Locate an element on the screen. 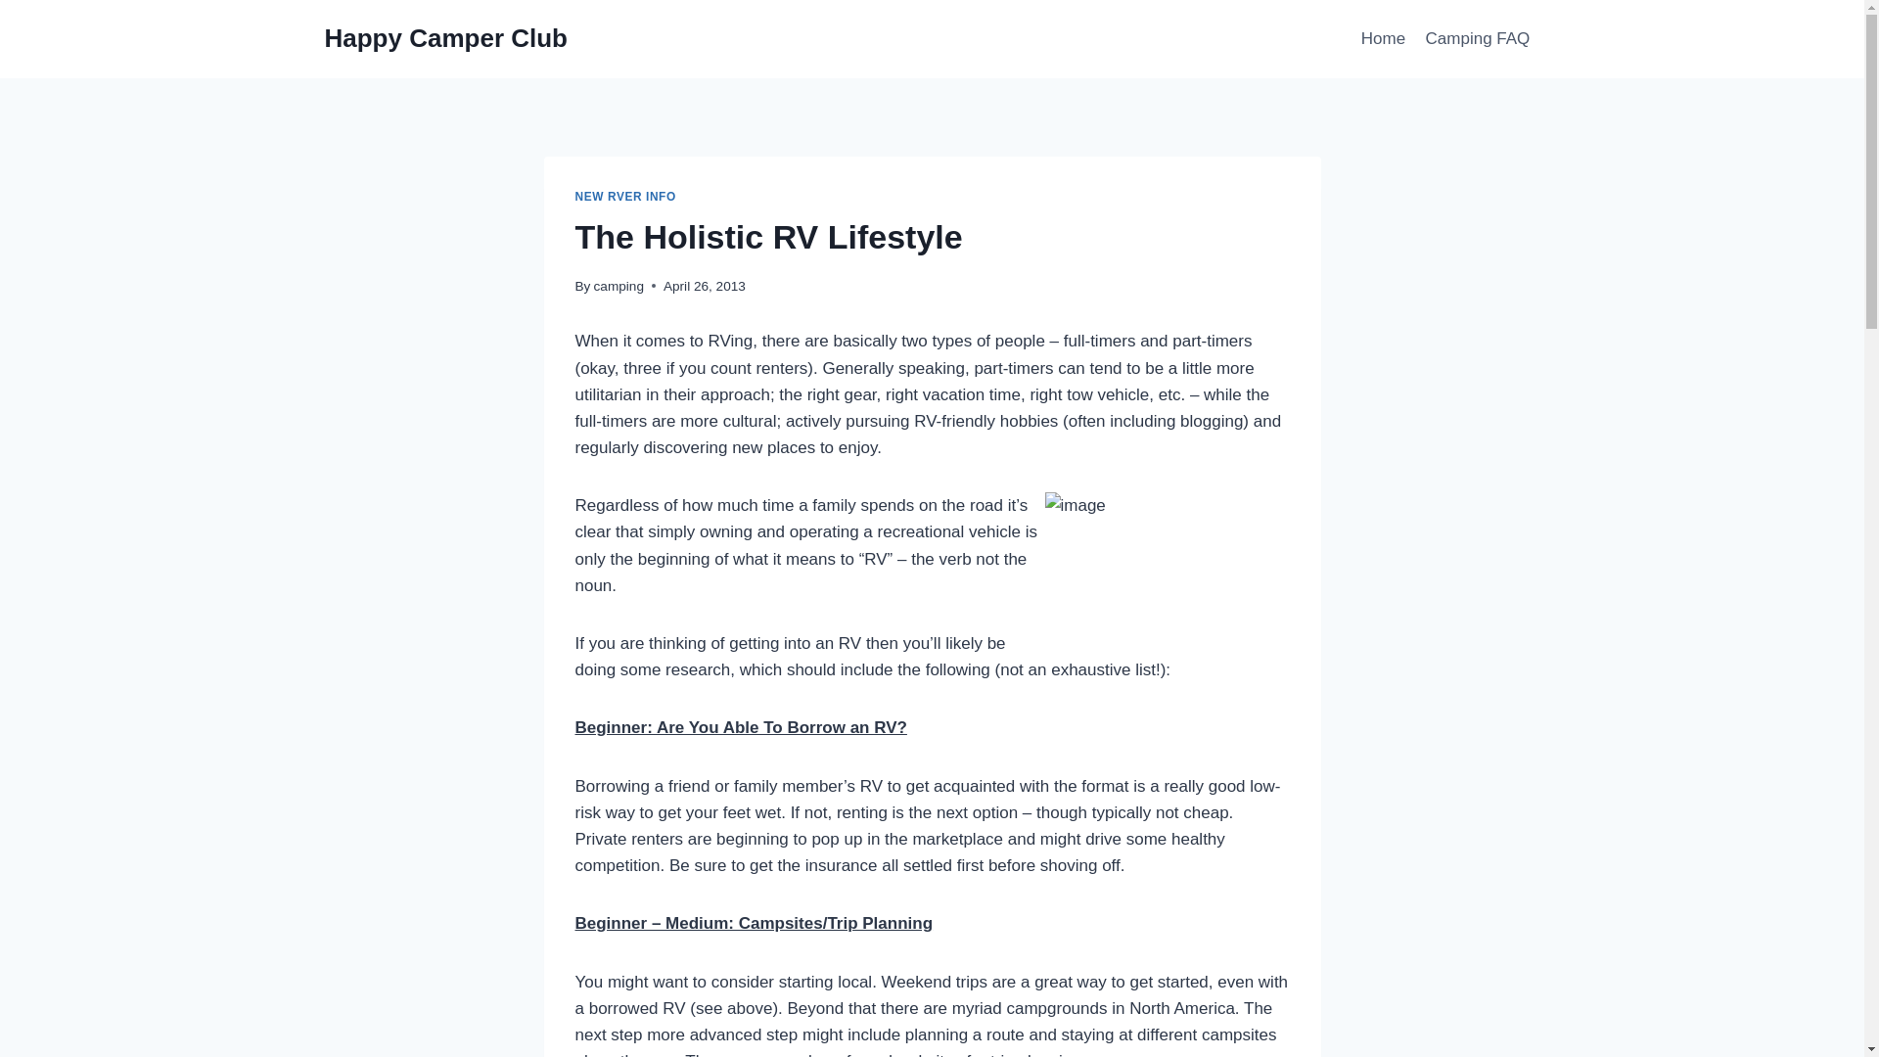 The image size is (1879, 1057). Happy Camper Club is located at coordinates (446, 38).